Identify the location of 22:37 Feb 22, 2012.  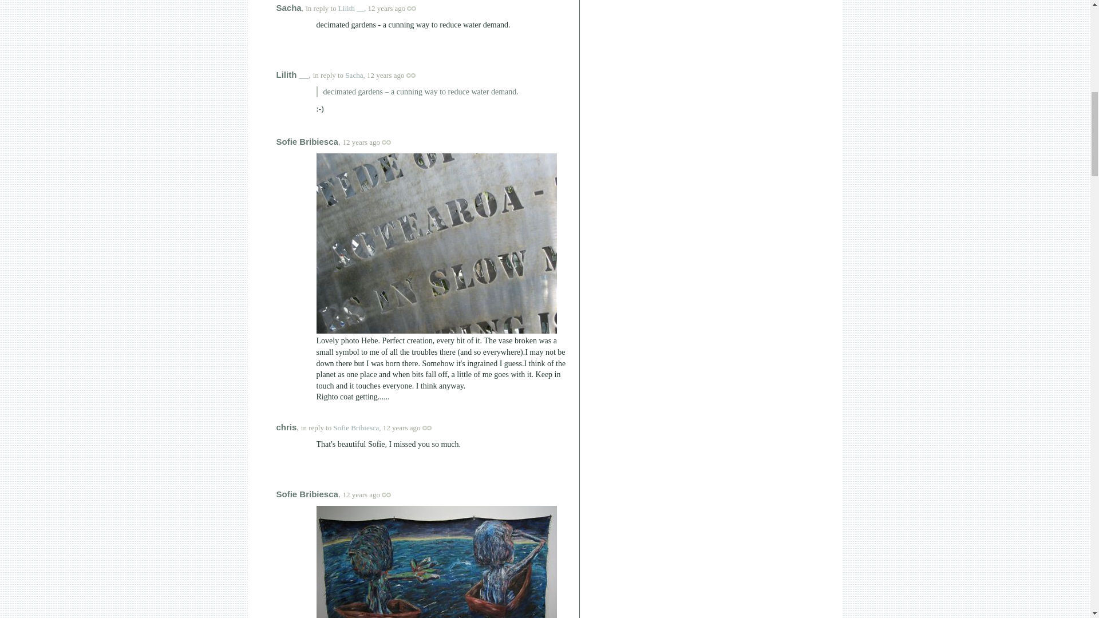
(361, 142).